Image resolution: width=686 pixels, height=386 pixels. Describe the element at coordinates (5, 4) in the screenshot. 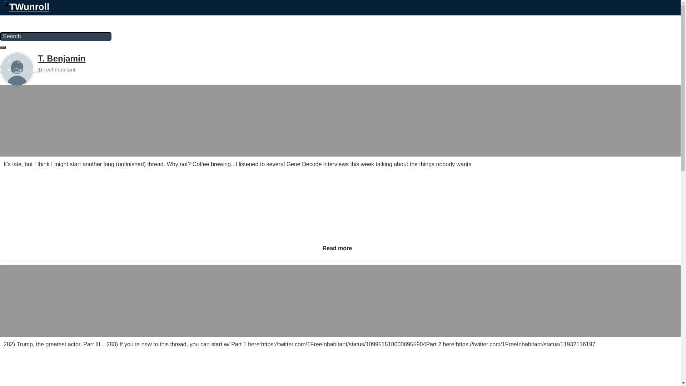

I see `Toggle navigation` at that location.